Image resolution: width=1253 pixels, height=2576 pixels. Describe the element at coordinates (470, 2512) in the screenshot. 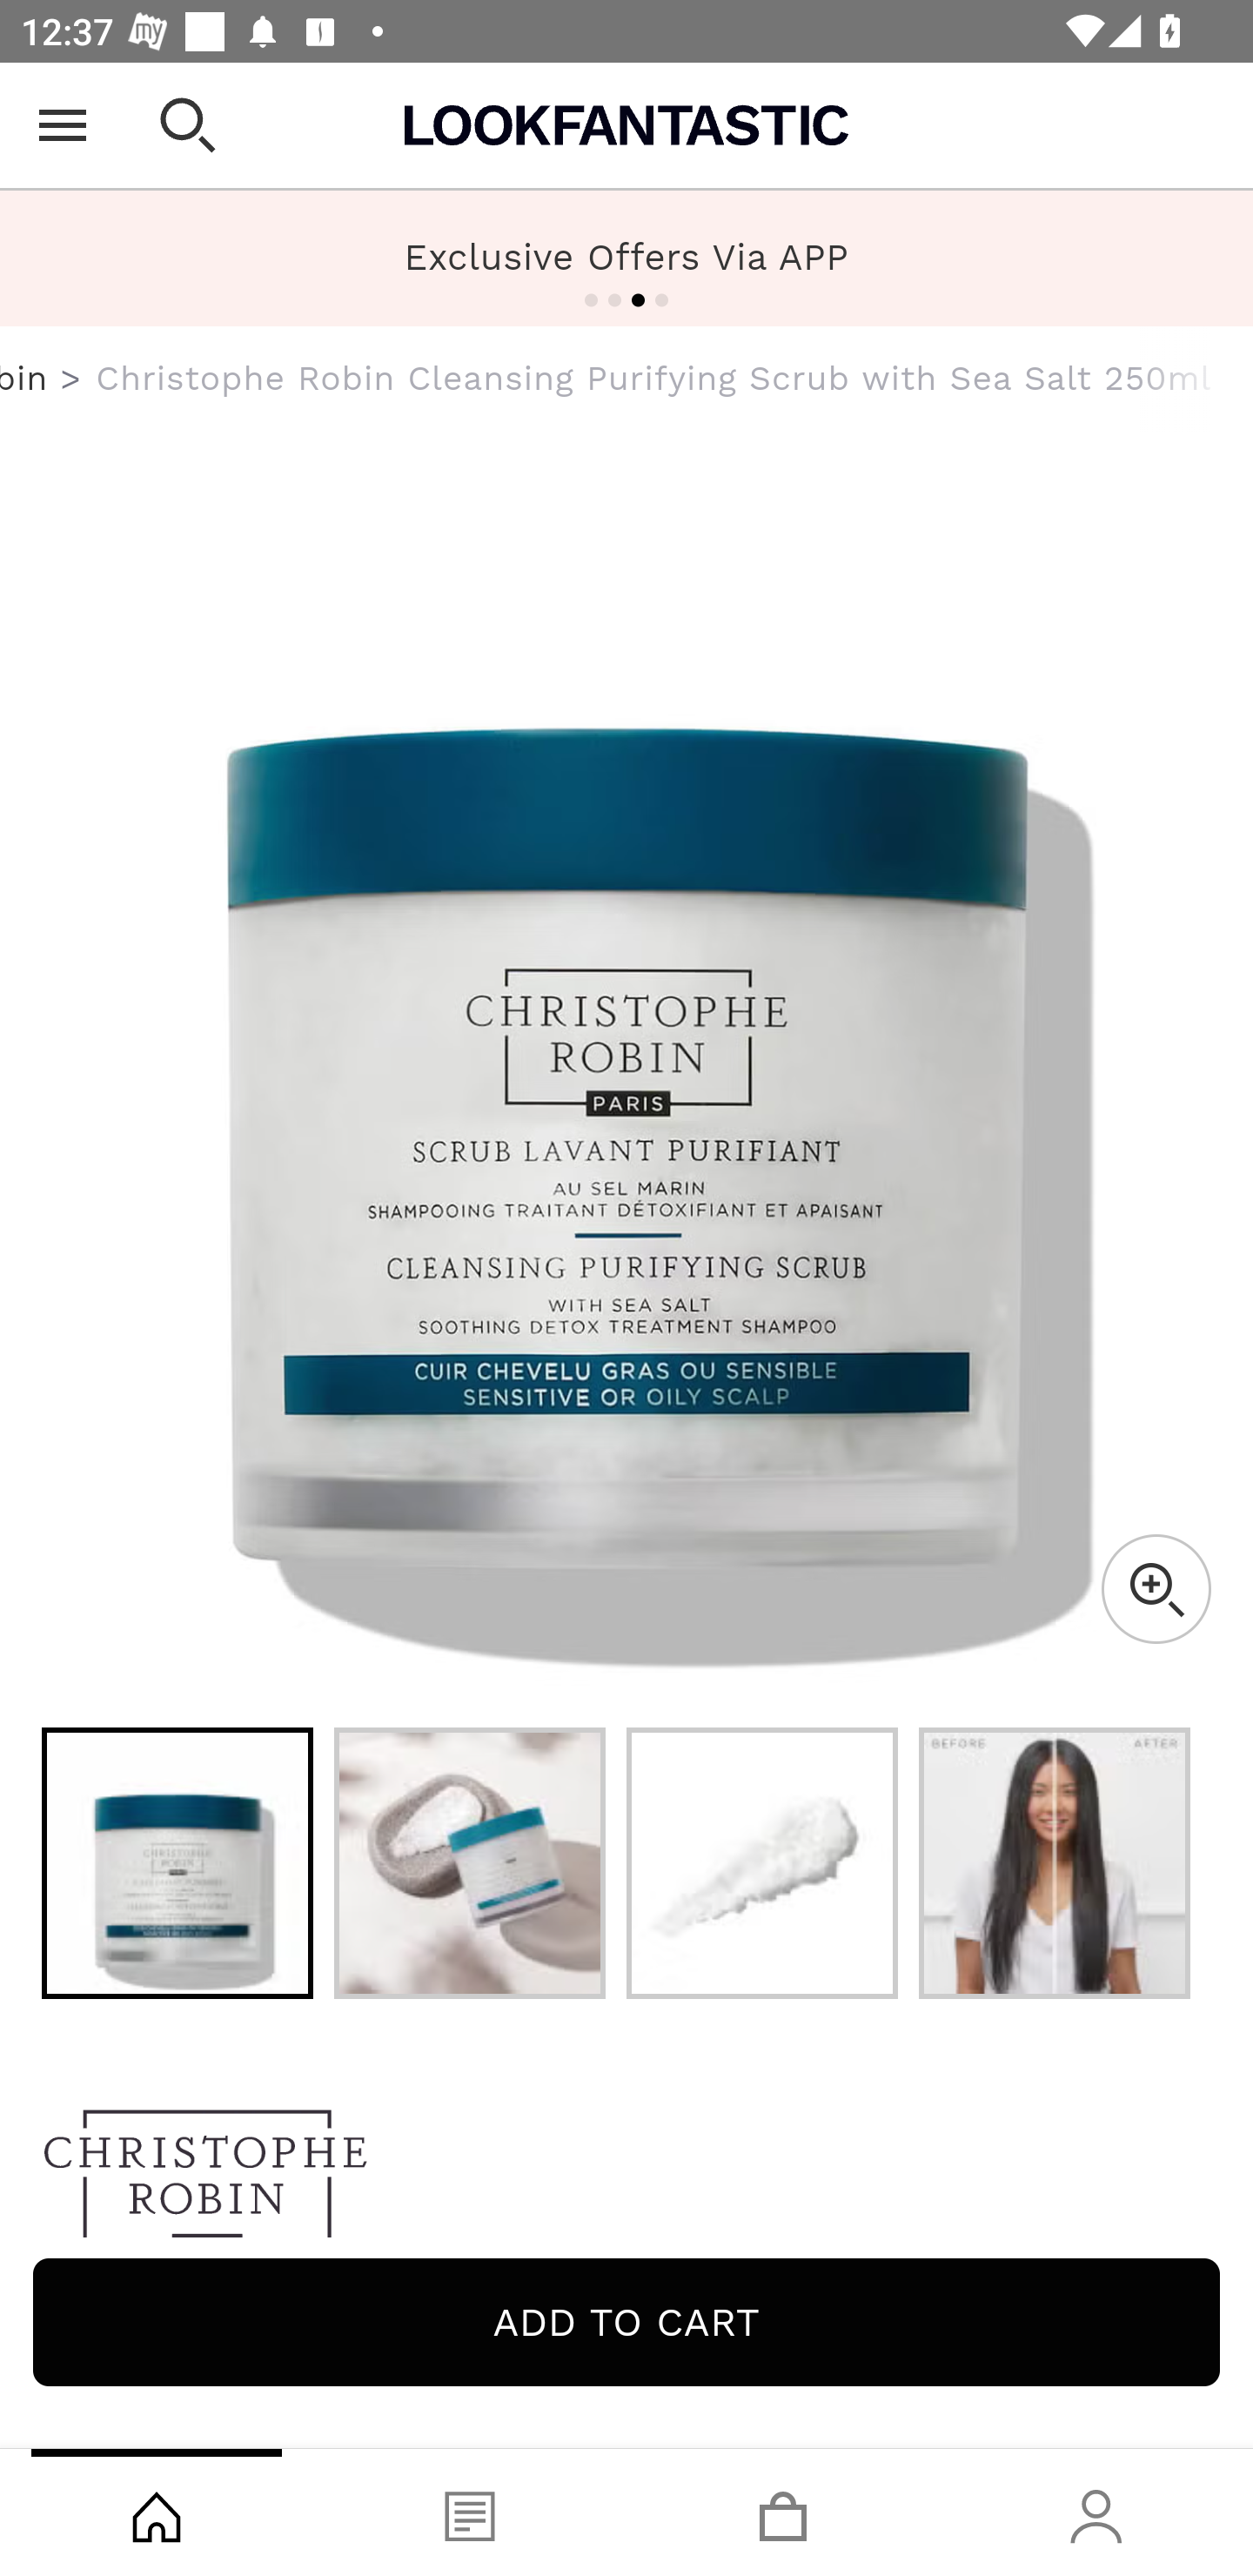

I see `Blog, tab, 2 of 4` at that location.